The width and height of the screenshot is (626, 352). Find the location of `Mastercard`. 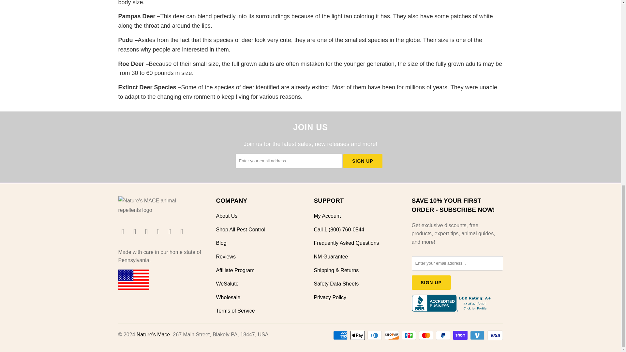

Mastercard is located at coordinates (426, 335).